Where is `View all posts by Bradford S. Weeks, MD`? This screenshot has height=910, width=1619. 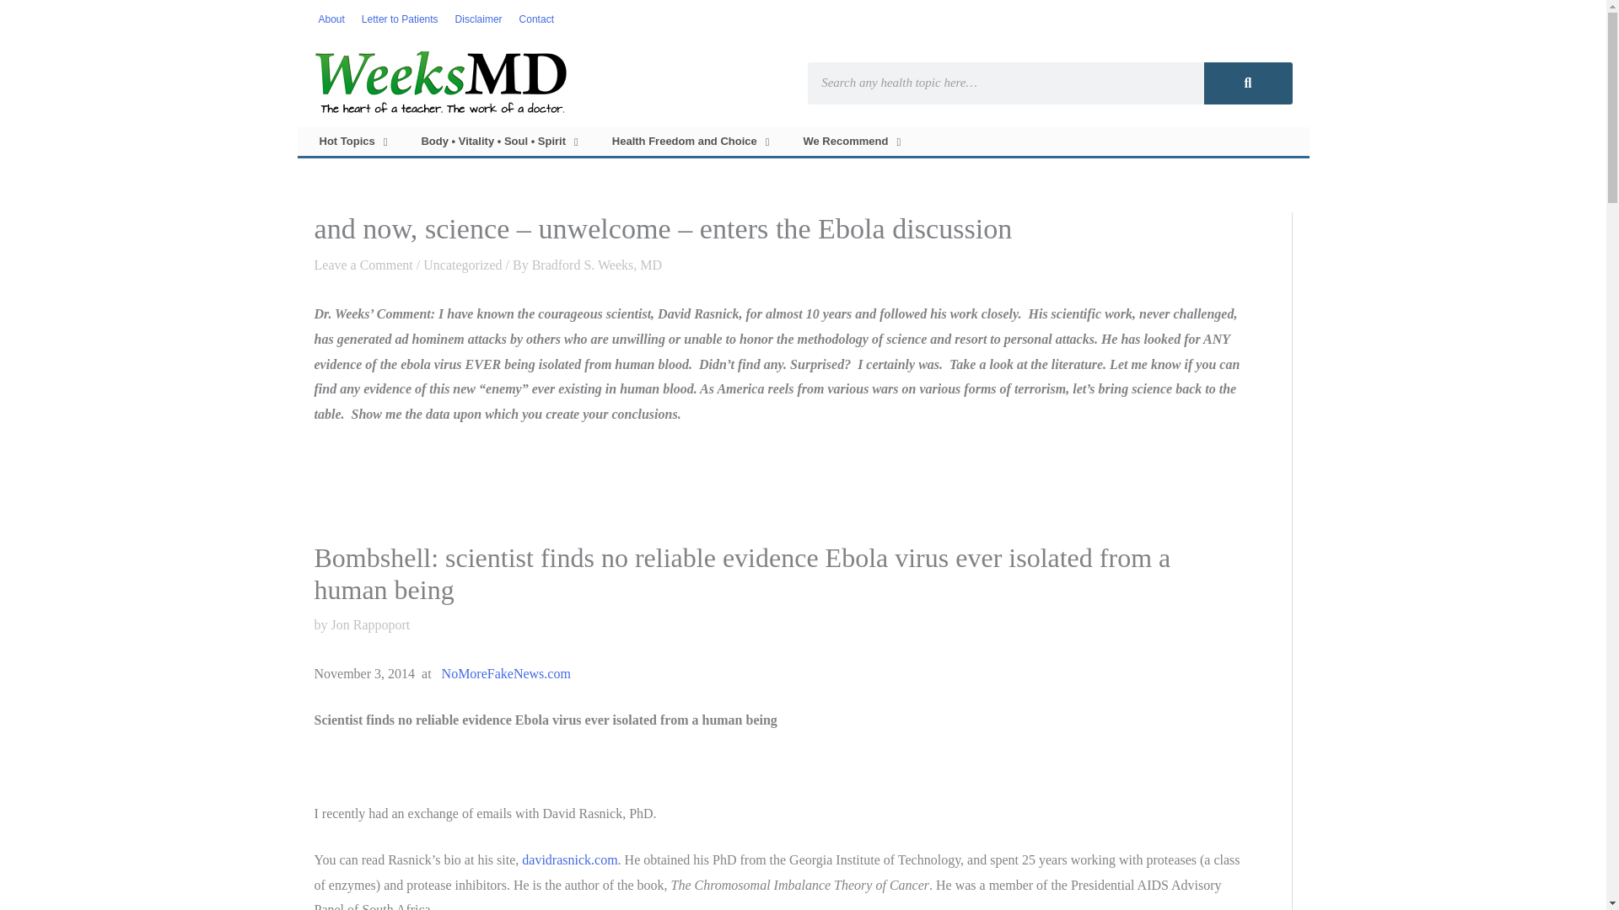
View all posts by Bradford S. Weeks, MD is located at coordinates (597, 265).